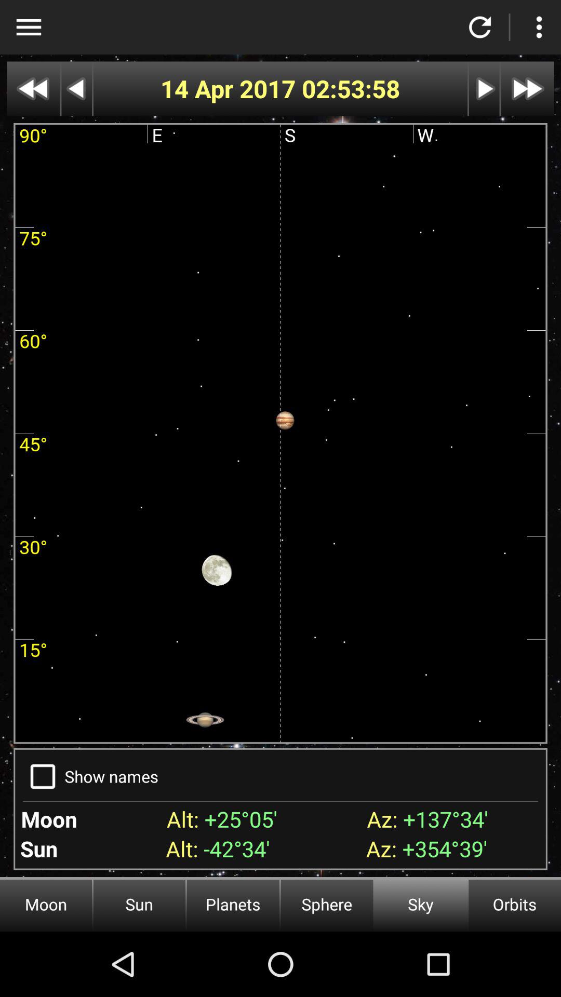 The width and height of the screenshot is (561, 997). I want to click on go to back, so click(33, 88).